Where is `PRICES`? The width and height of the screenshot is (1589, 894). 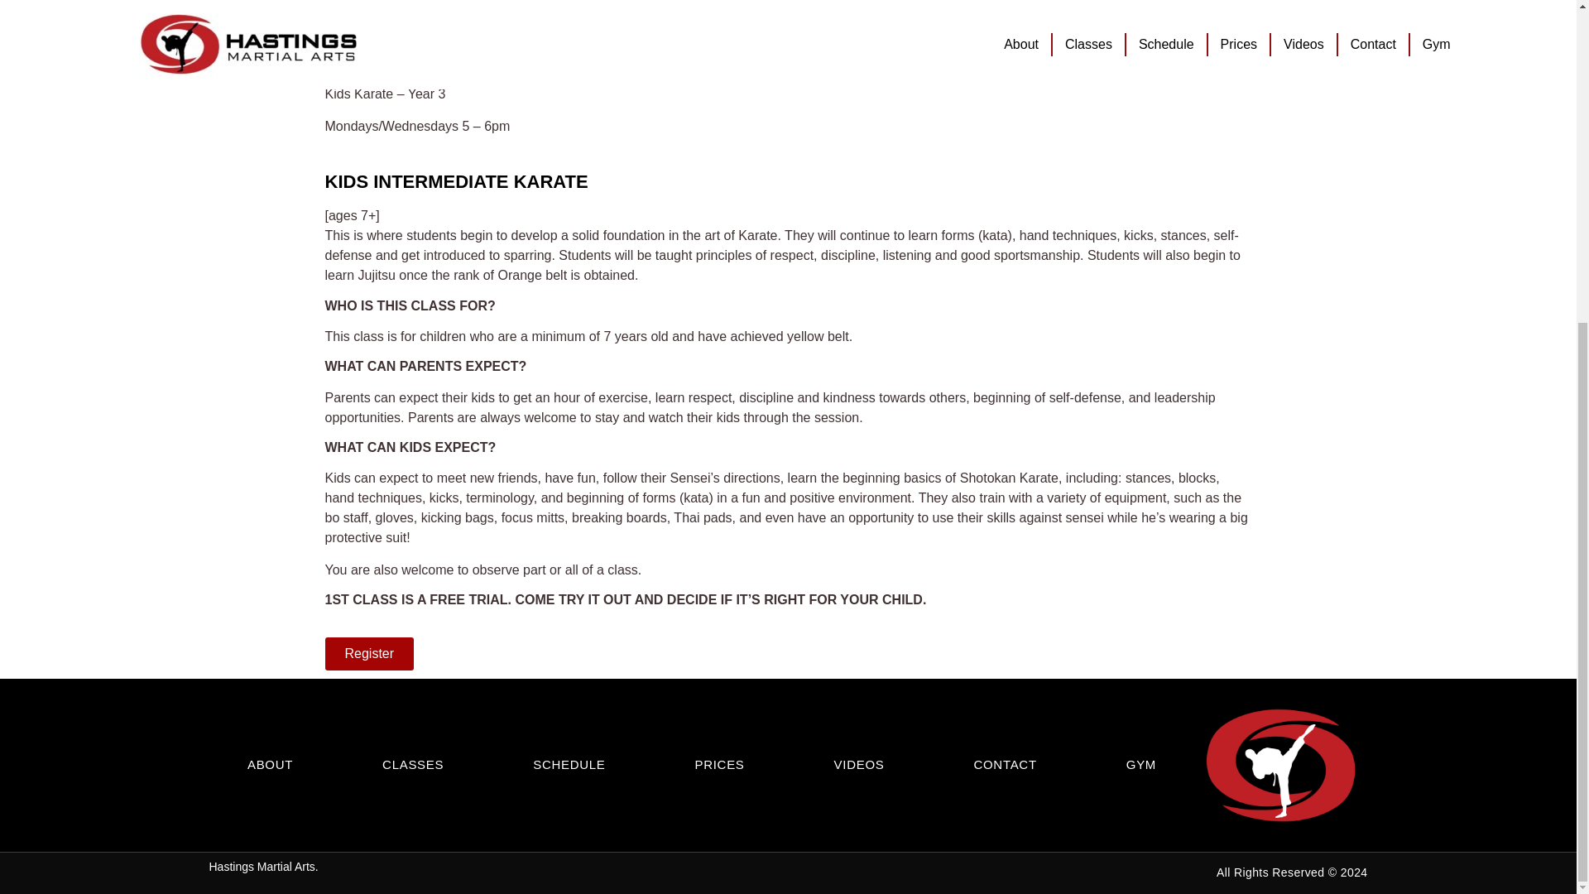 PRICES is located at coordinates (720, 765).